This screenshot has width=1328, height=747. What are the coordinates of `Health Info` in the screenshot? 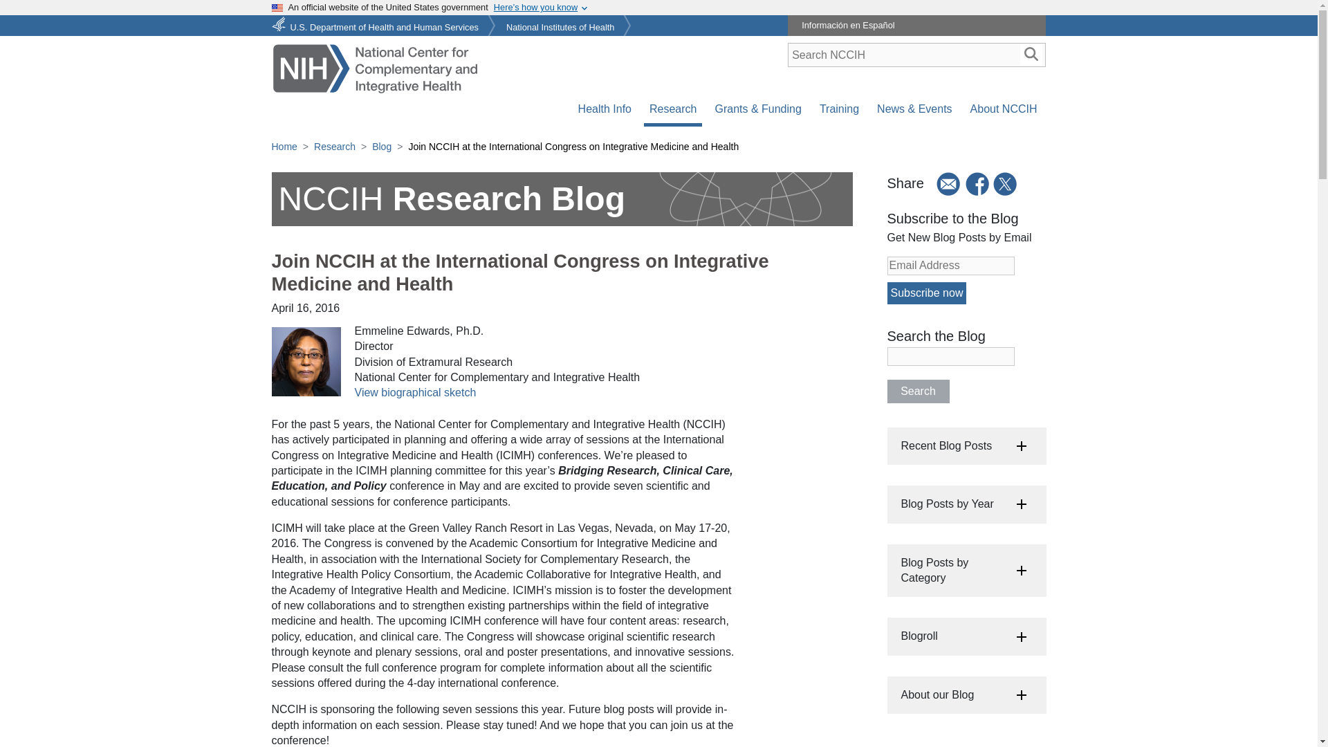 It's located at (605, 109).